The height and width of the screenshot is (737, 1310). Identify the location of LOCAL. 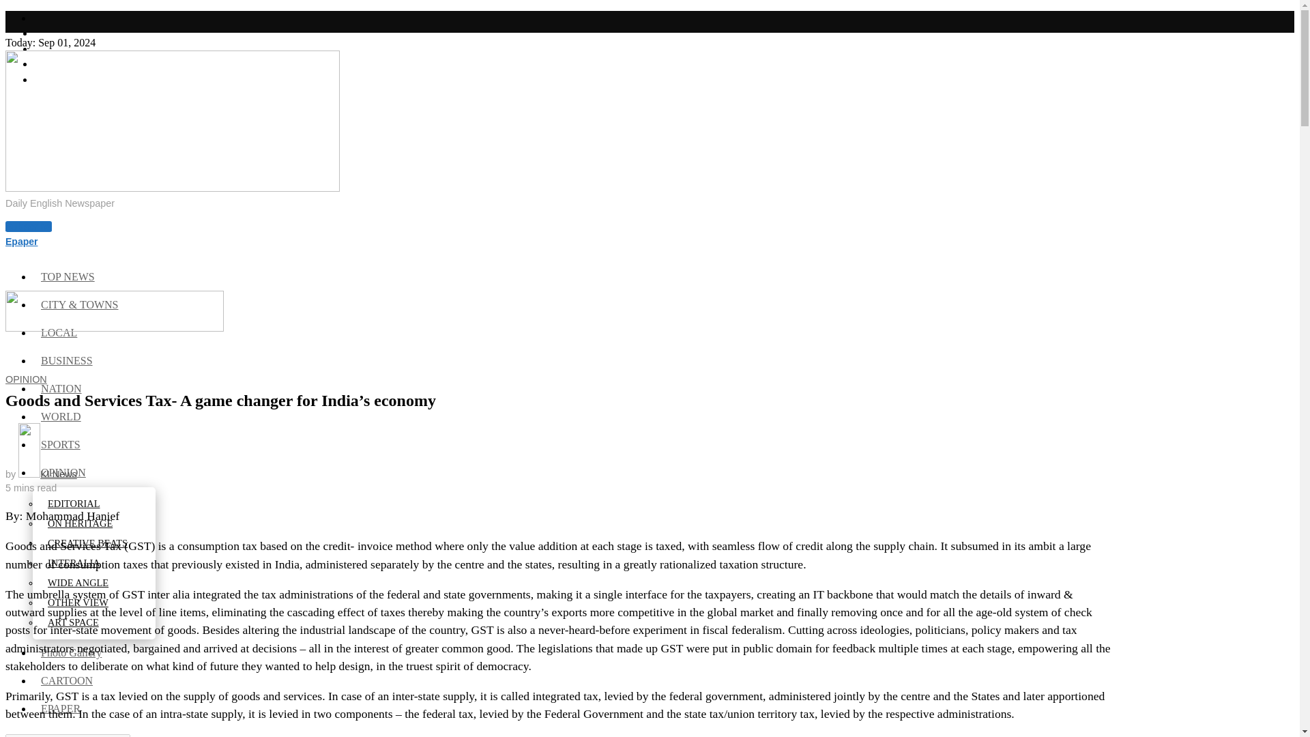
(60, 332).